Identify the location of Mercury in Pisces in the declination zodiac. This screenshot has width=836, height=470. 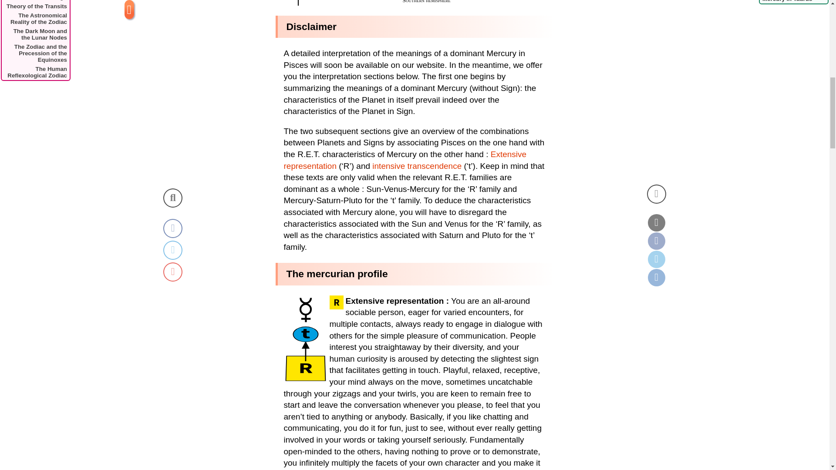
(414, 3).